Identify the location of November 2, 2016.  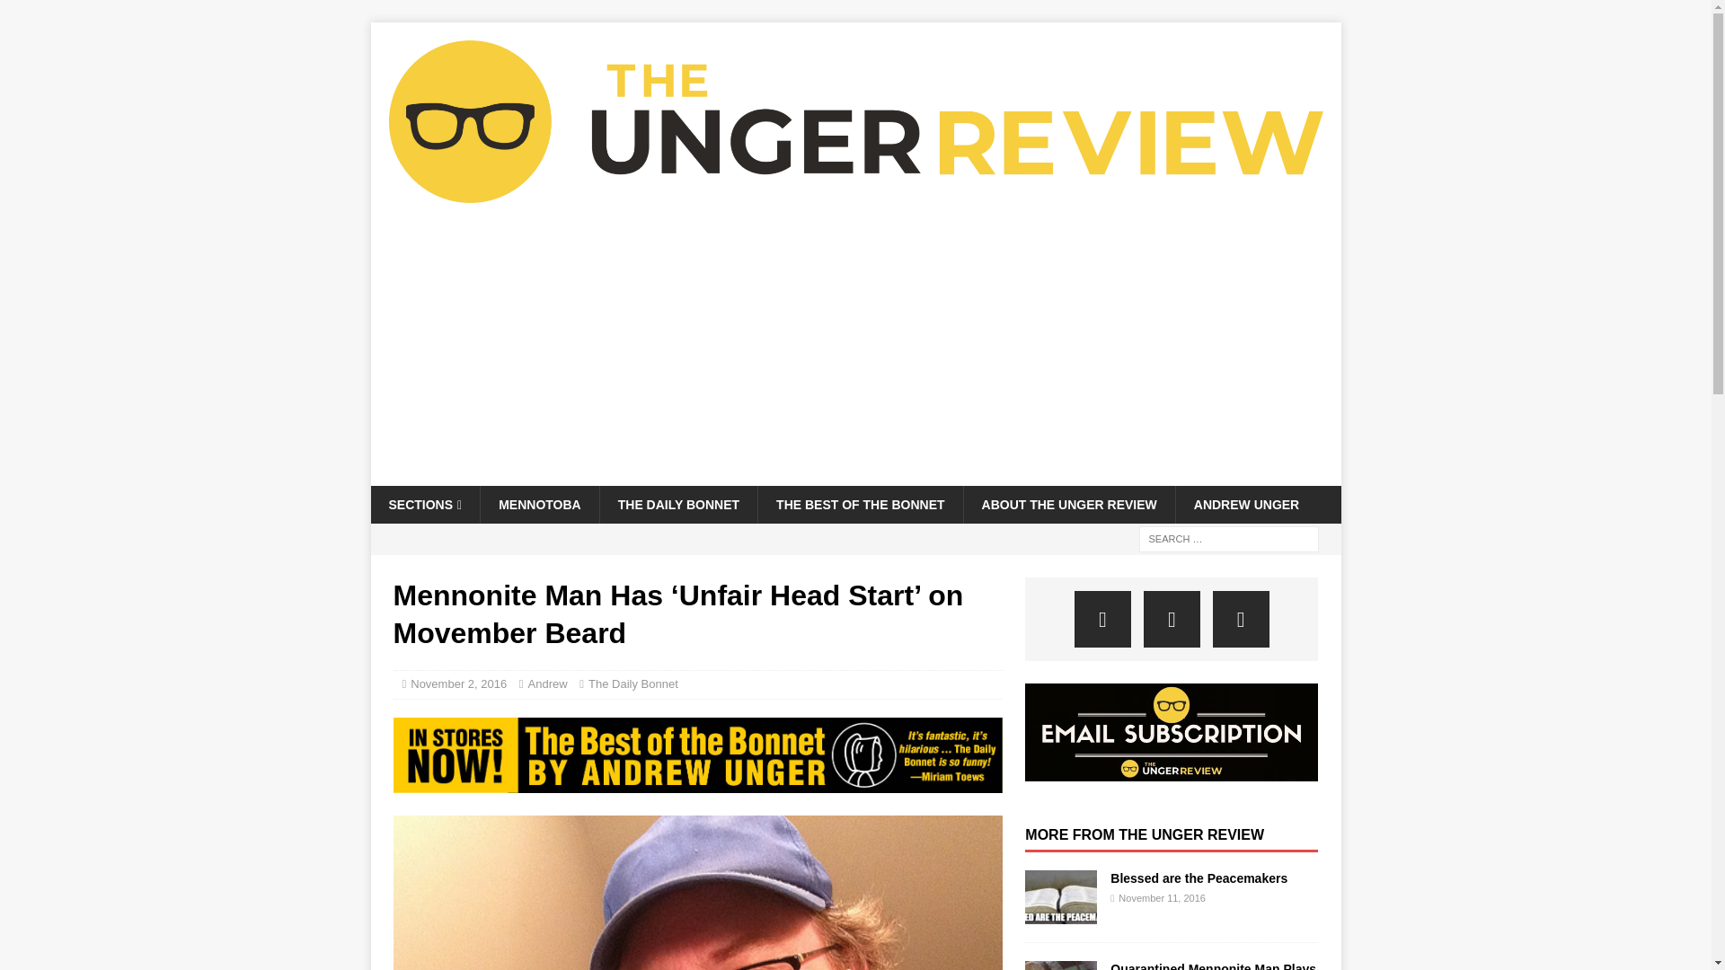
(458, 683).